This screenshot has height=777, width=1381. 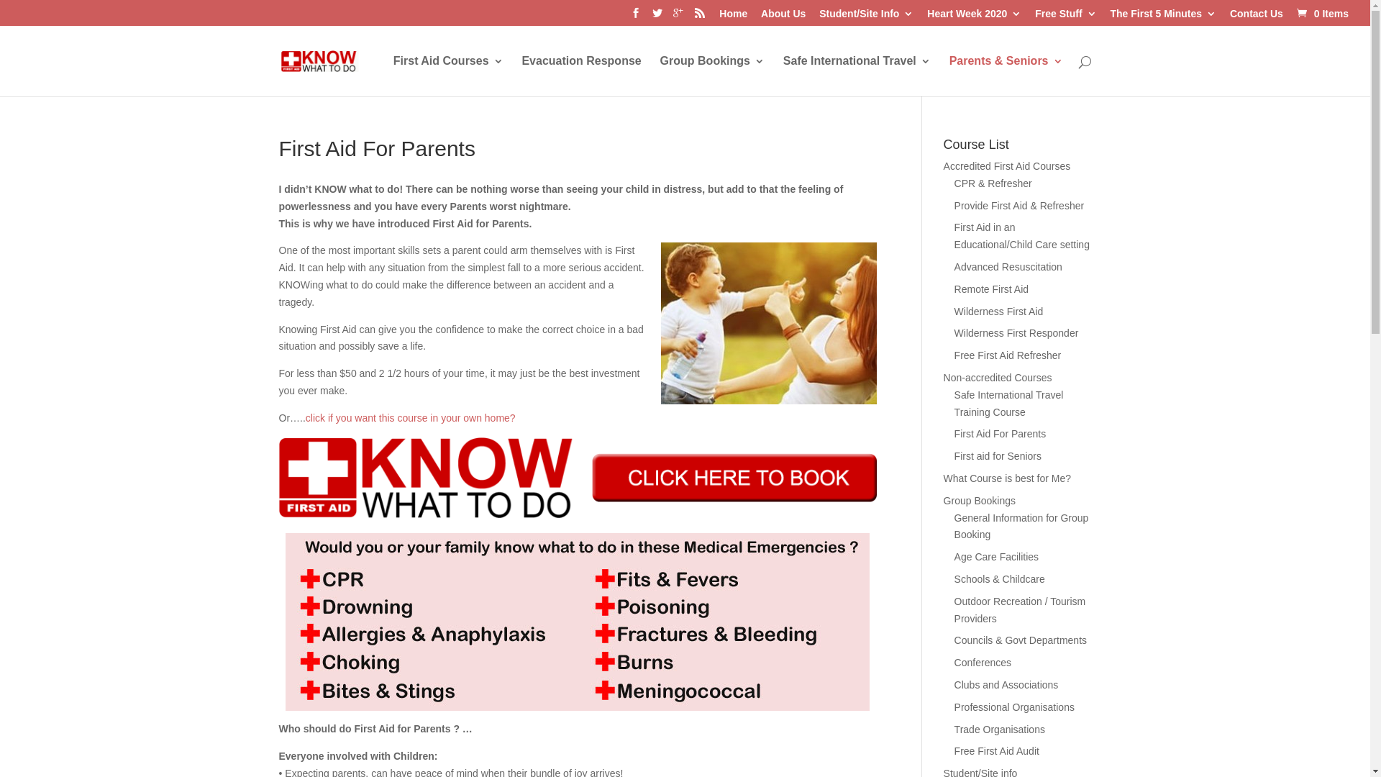 What do you see at coordinates (1007, 166) in the screenshot?
I see `Accredited First Aid Courses` at bounding box center [1007, 166].